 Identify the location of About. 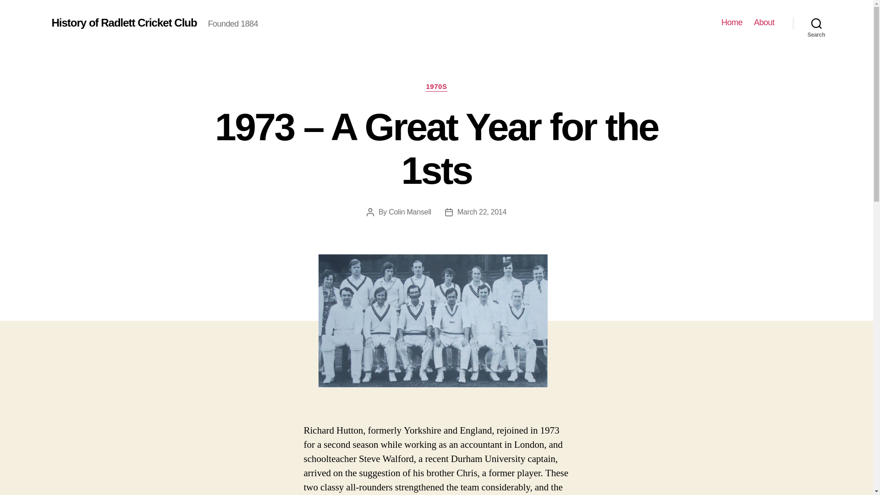
(764, 22).